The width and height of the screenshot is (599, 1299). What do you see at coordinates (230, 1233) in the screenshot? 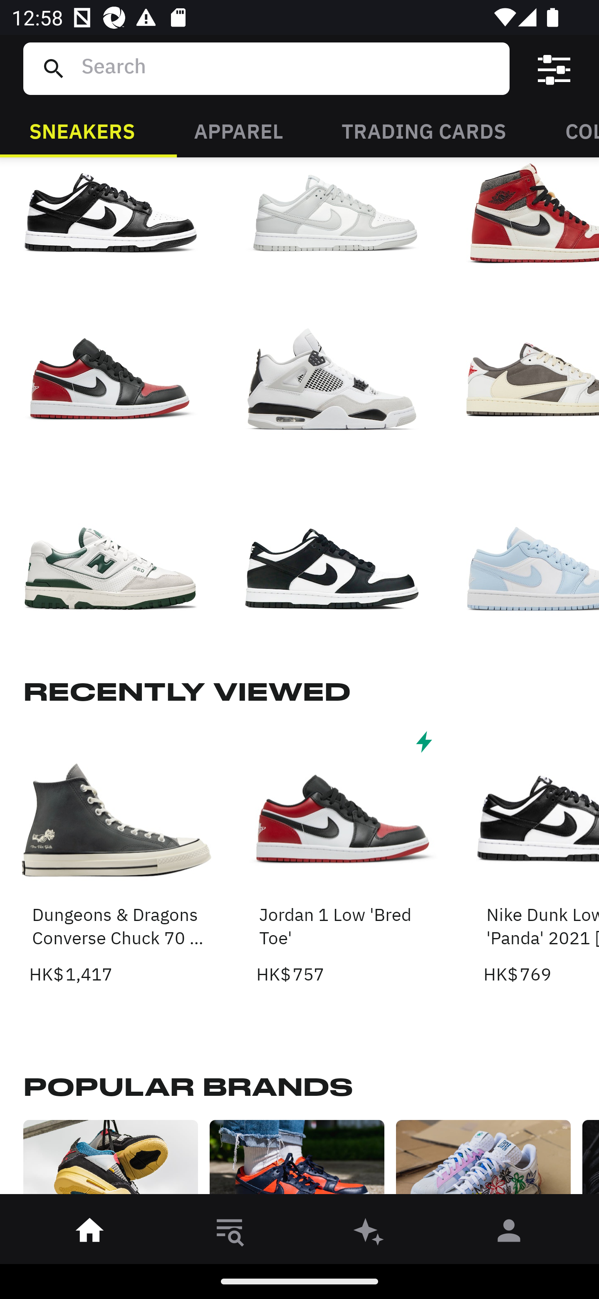
I see `󱎸` at bounding box center [230, 1233].